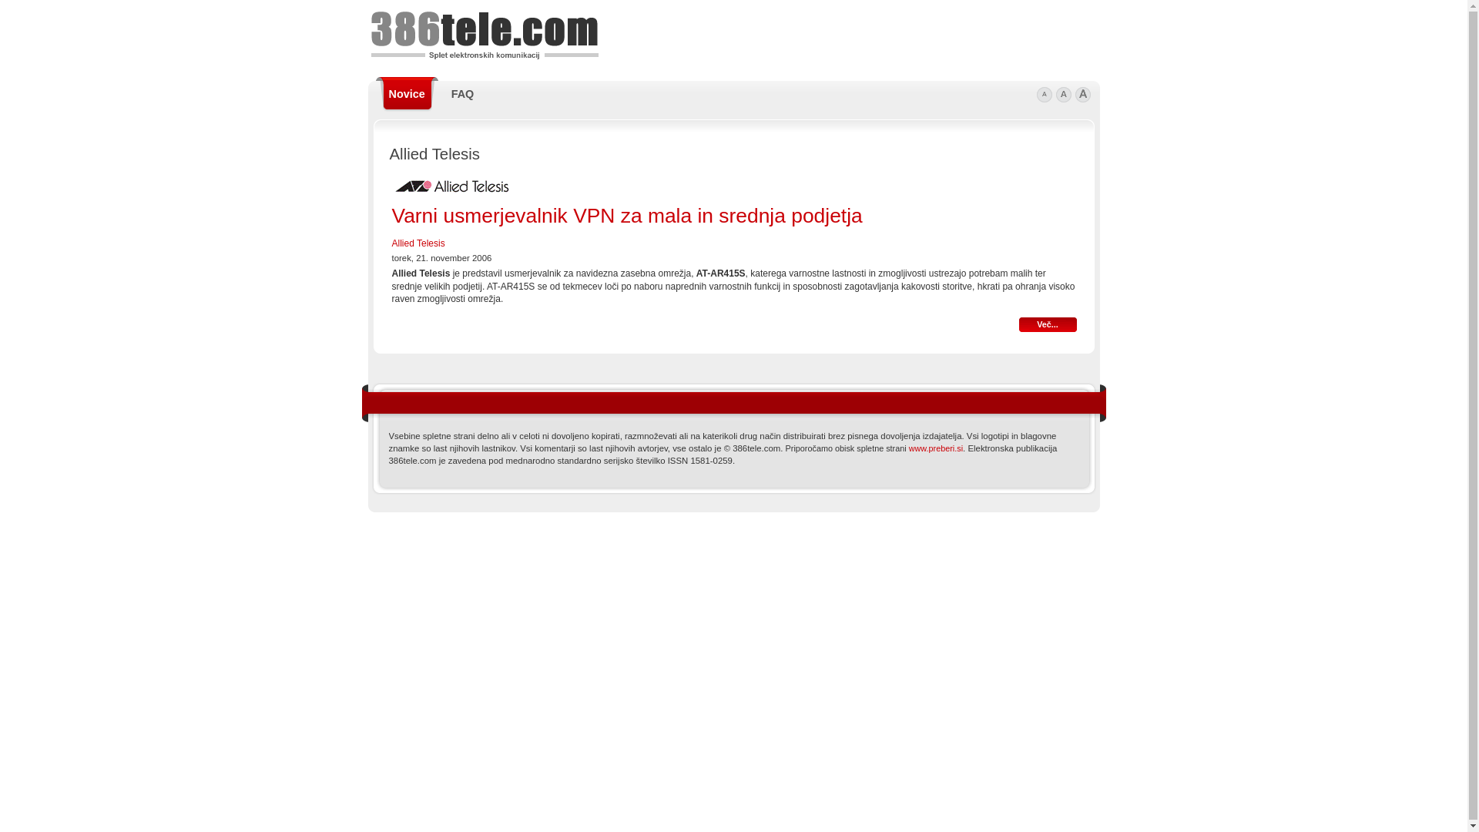 The height and width of the screenshot is (832, 1479). I want to click on www.preberi.si, so click(936, 448).